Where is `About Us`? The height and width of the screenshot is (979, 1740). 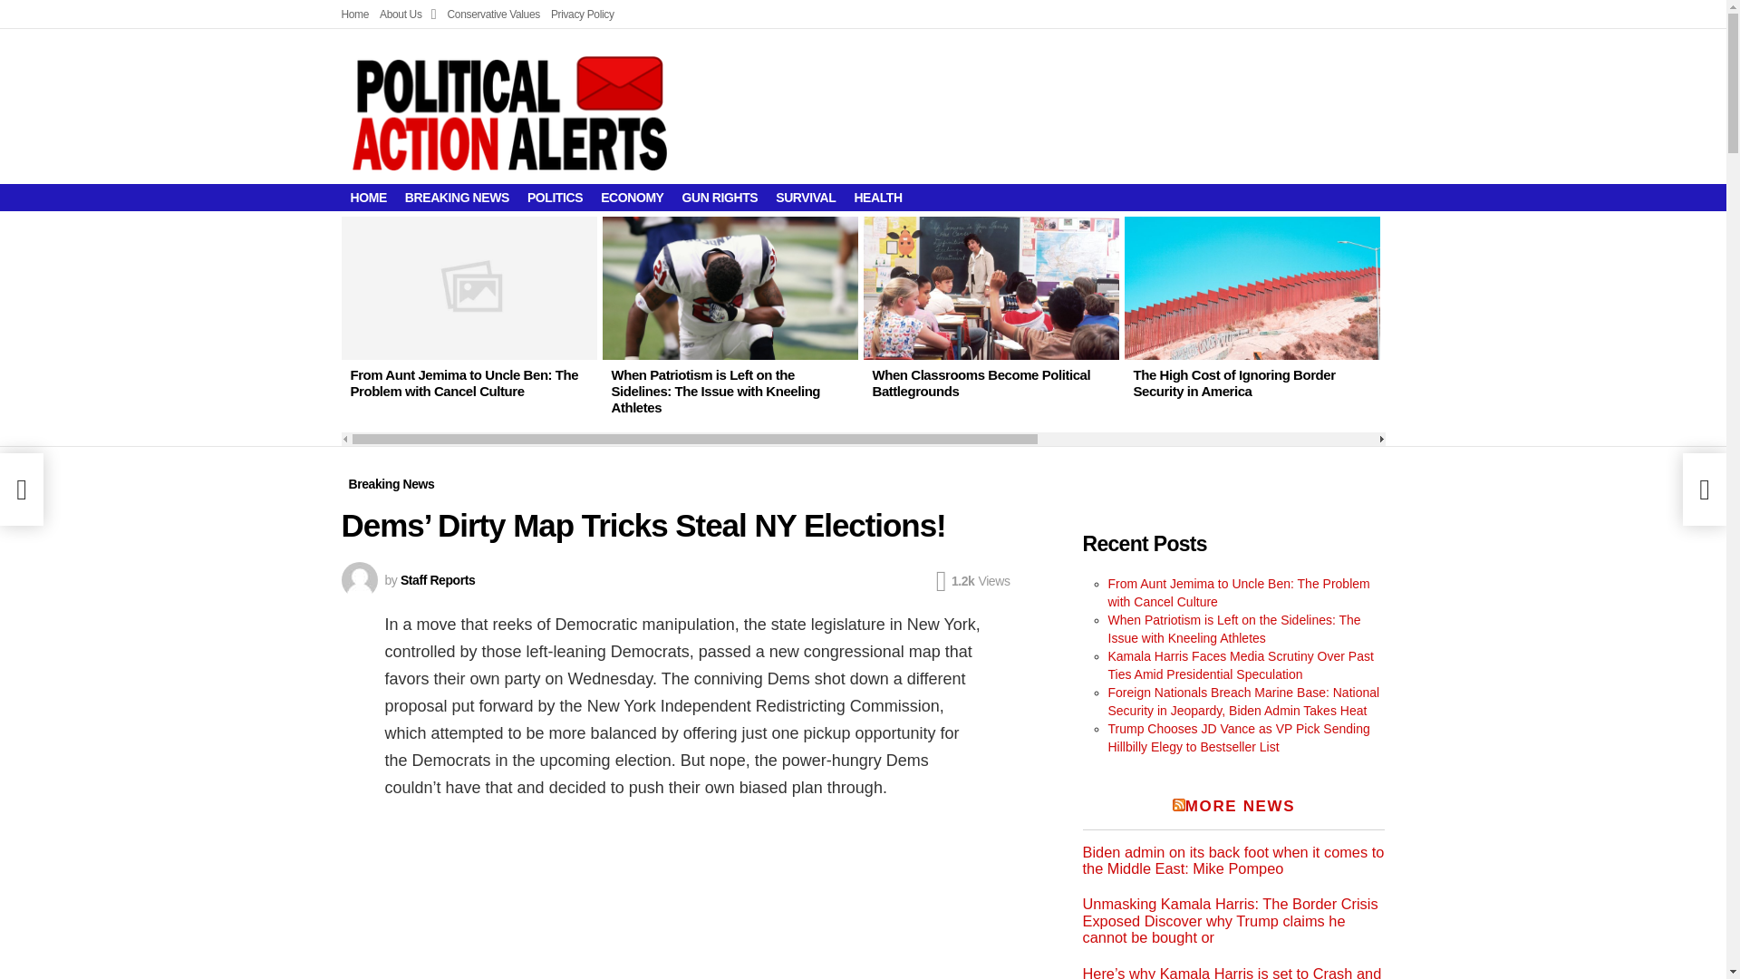 About Us is located at coordinates (408, 15).